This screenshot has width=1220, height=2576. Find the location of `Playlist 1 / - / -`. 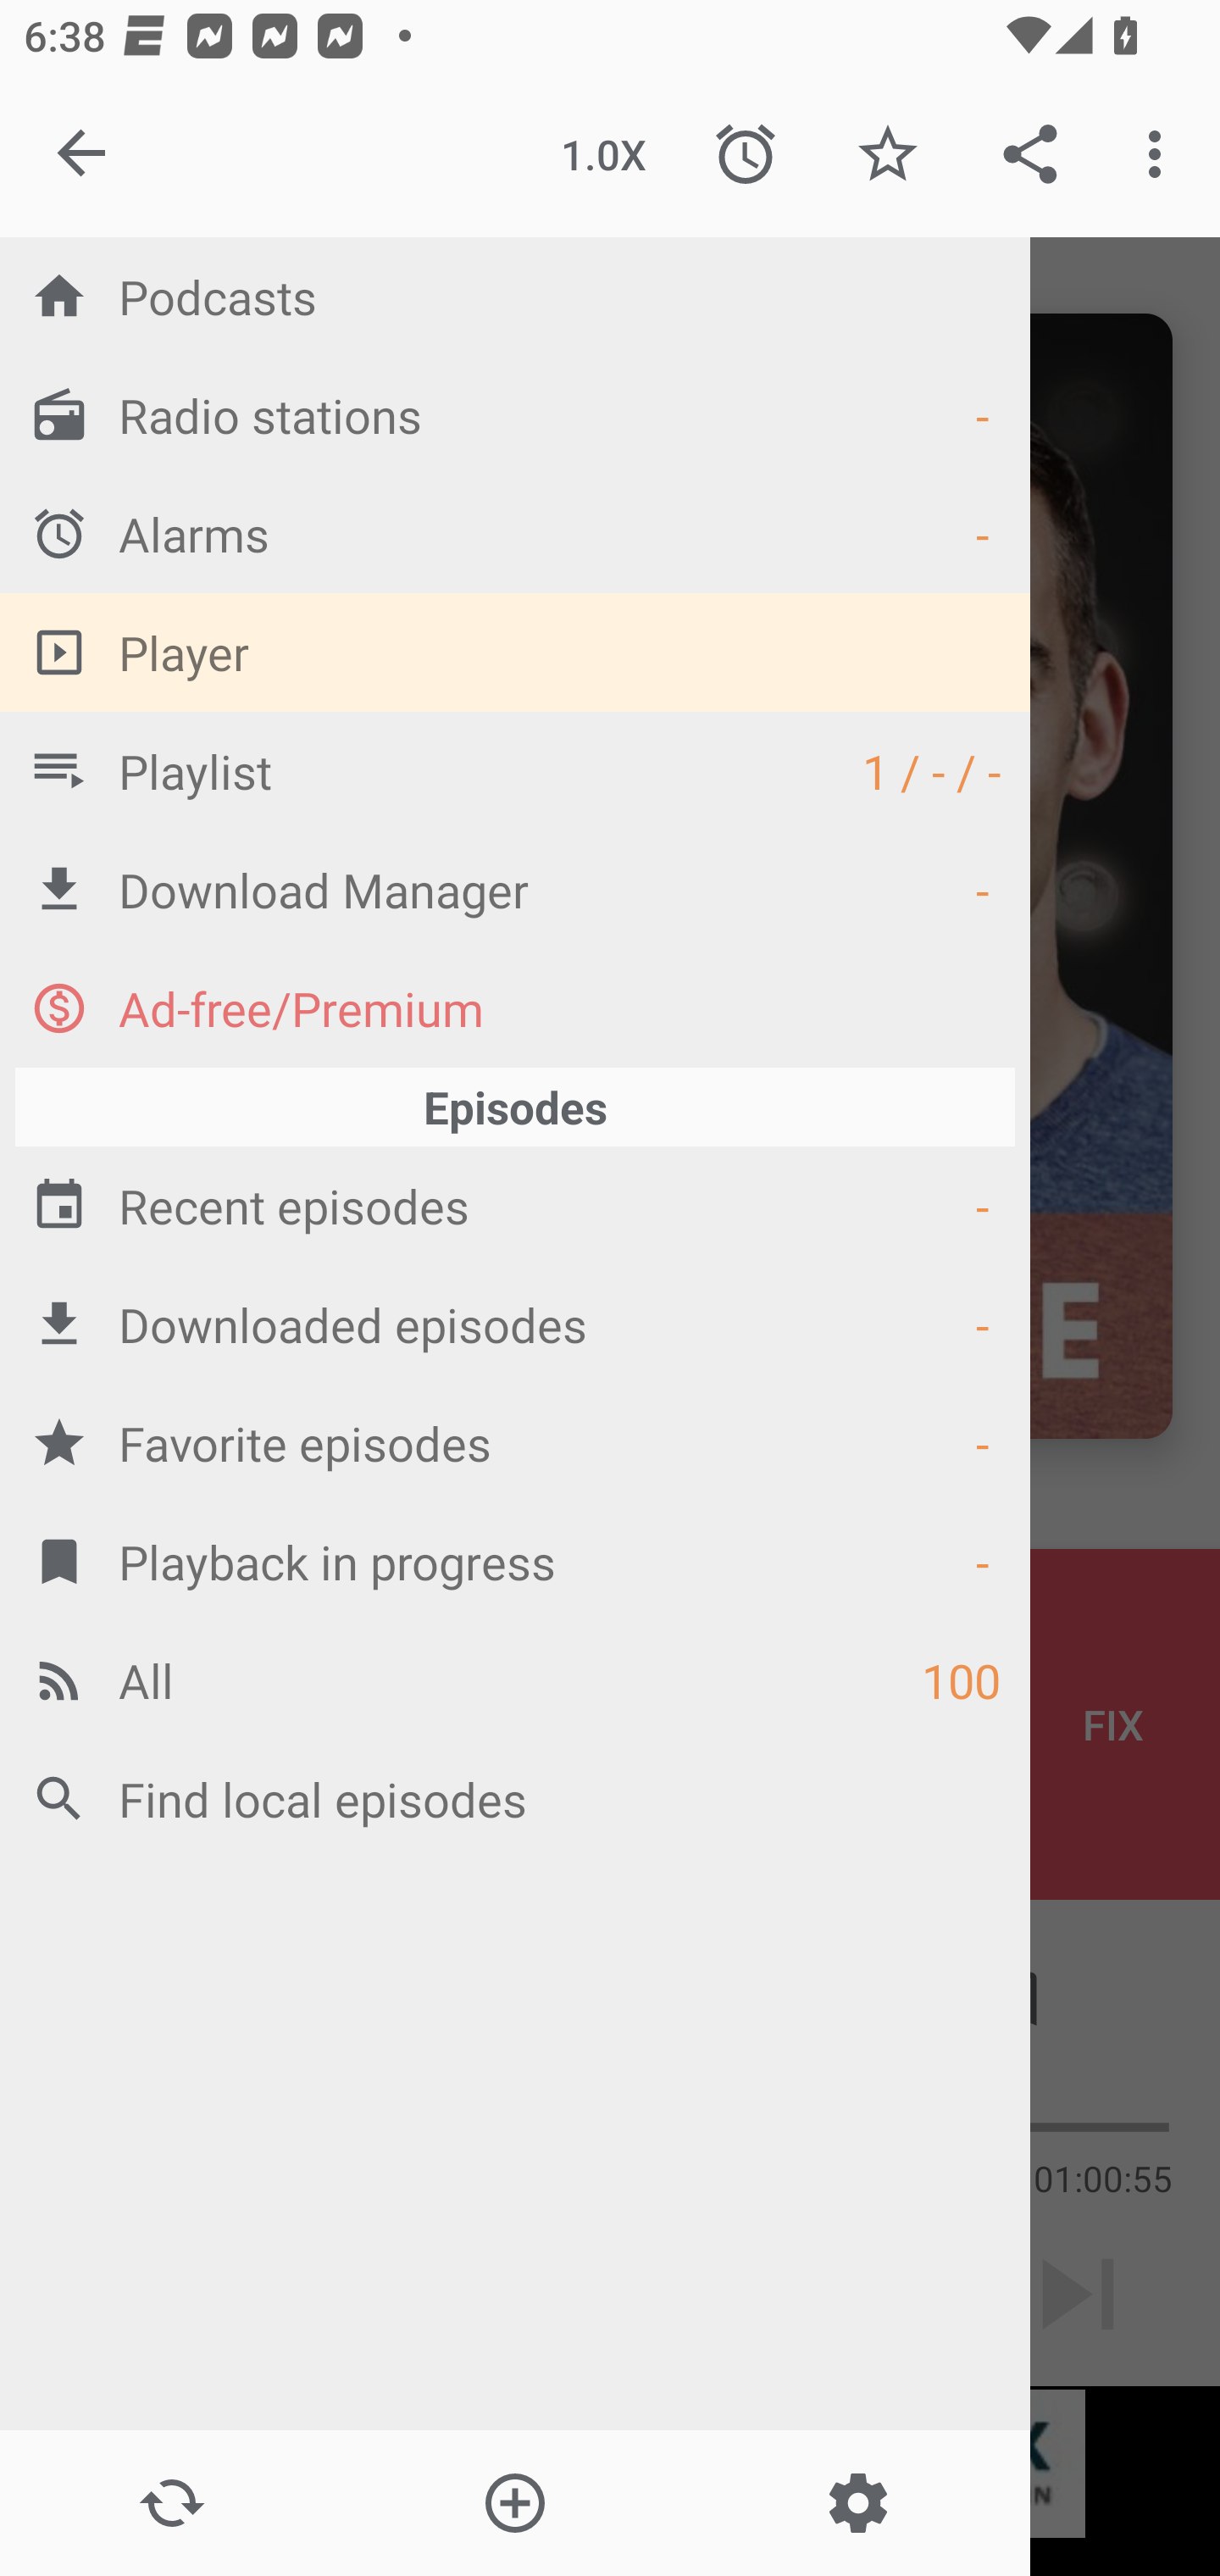

Playlist 1 / - / - is located at coordinates (515, 769).